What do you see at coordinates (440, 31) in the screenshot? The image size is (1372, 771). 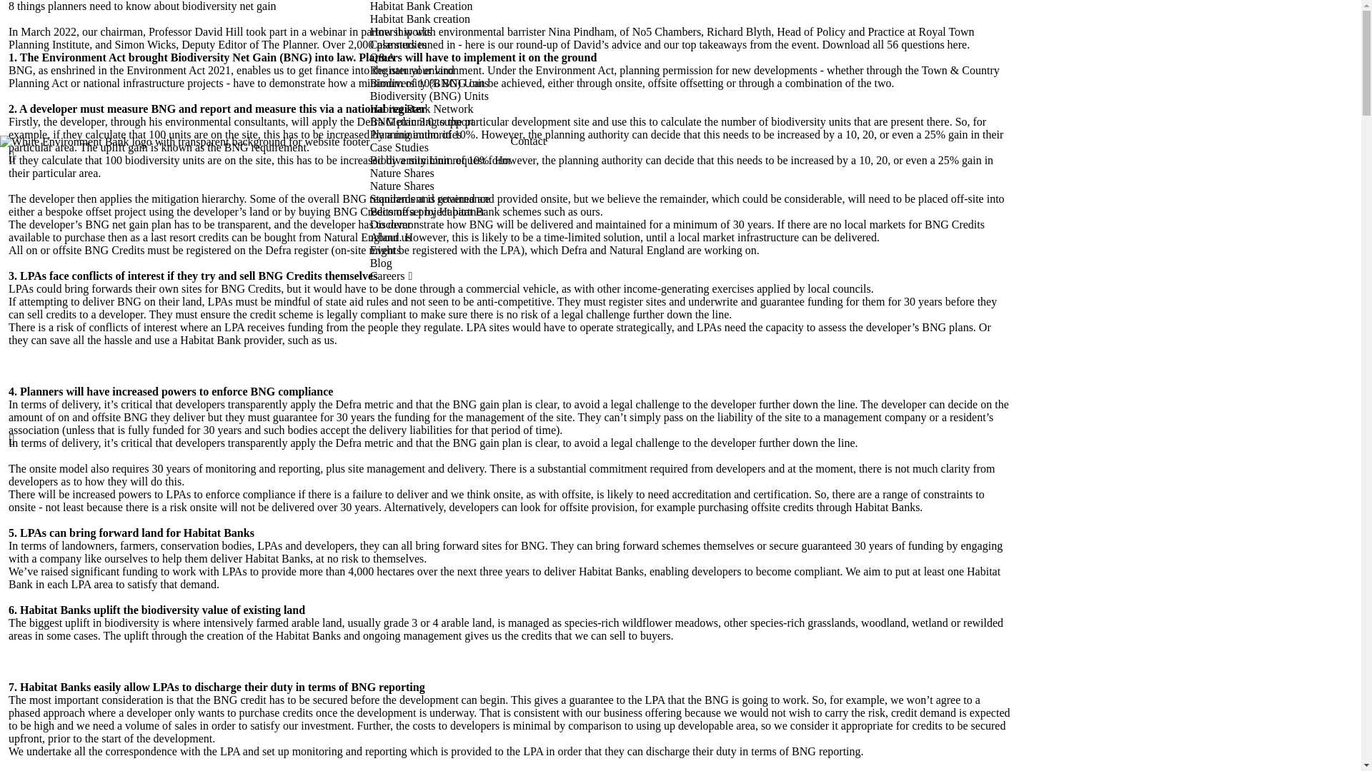 I see `How it works` at bounding box center [440, 31].